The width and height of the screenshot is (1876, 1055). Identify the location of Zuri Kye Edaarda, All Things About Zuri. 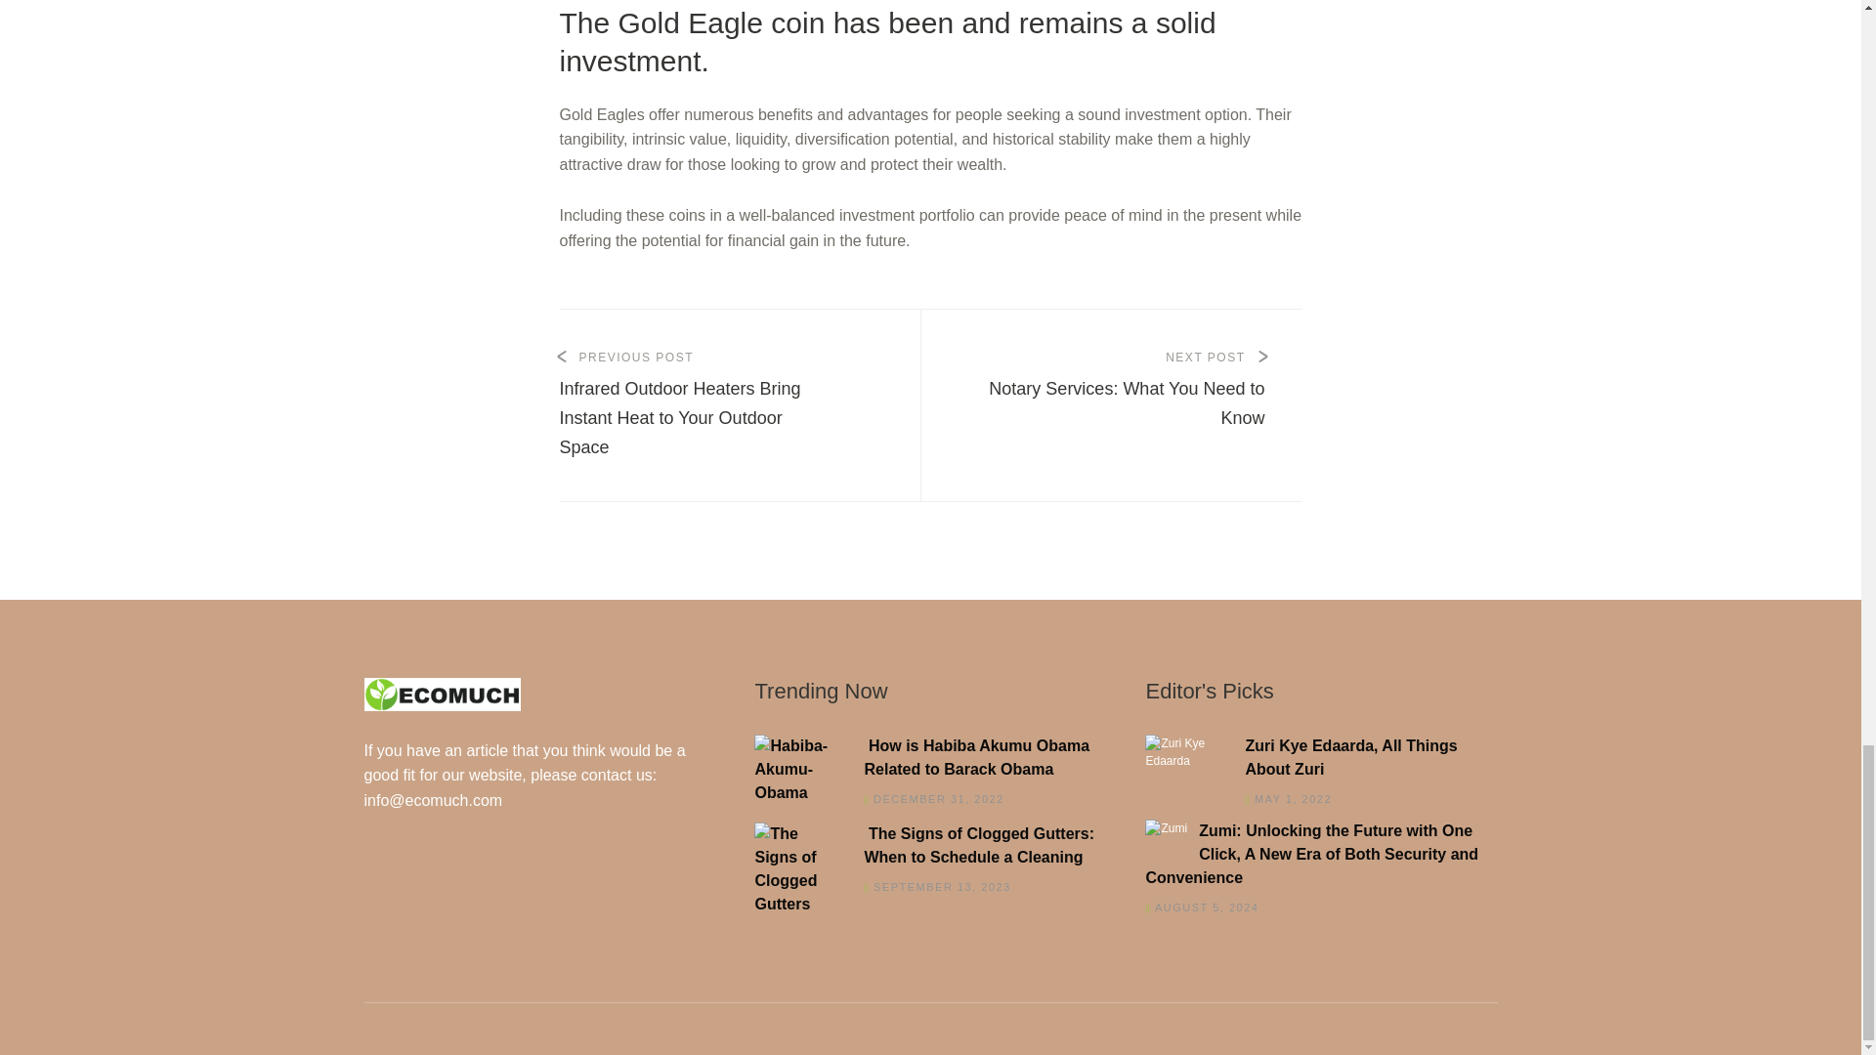
(1315, 758).